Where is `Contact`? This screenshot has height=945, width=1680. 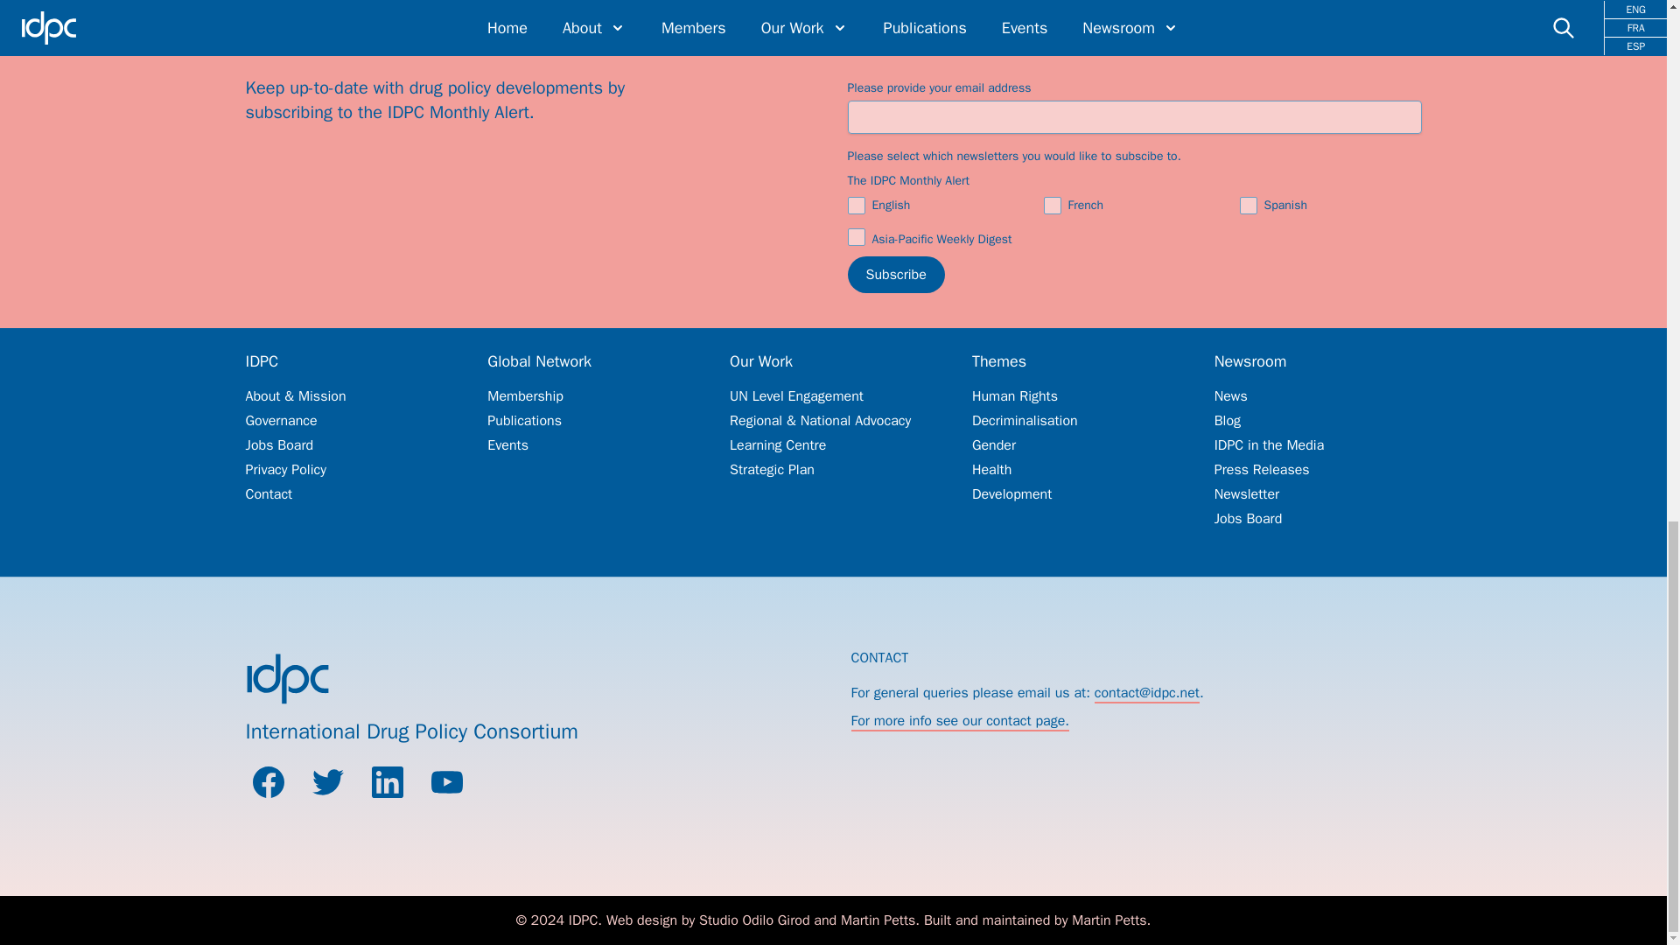 Contact is located at coordinates (348, 493).